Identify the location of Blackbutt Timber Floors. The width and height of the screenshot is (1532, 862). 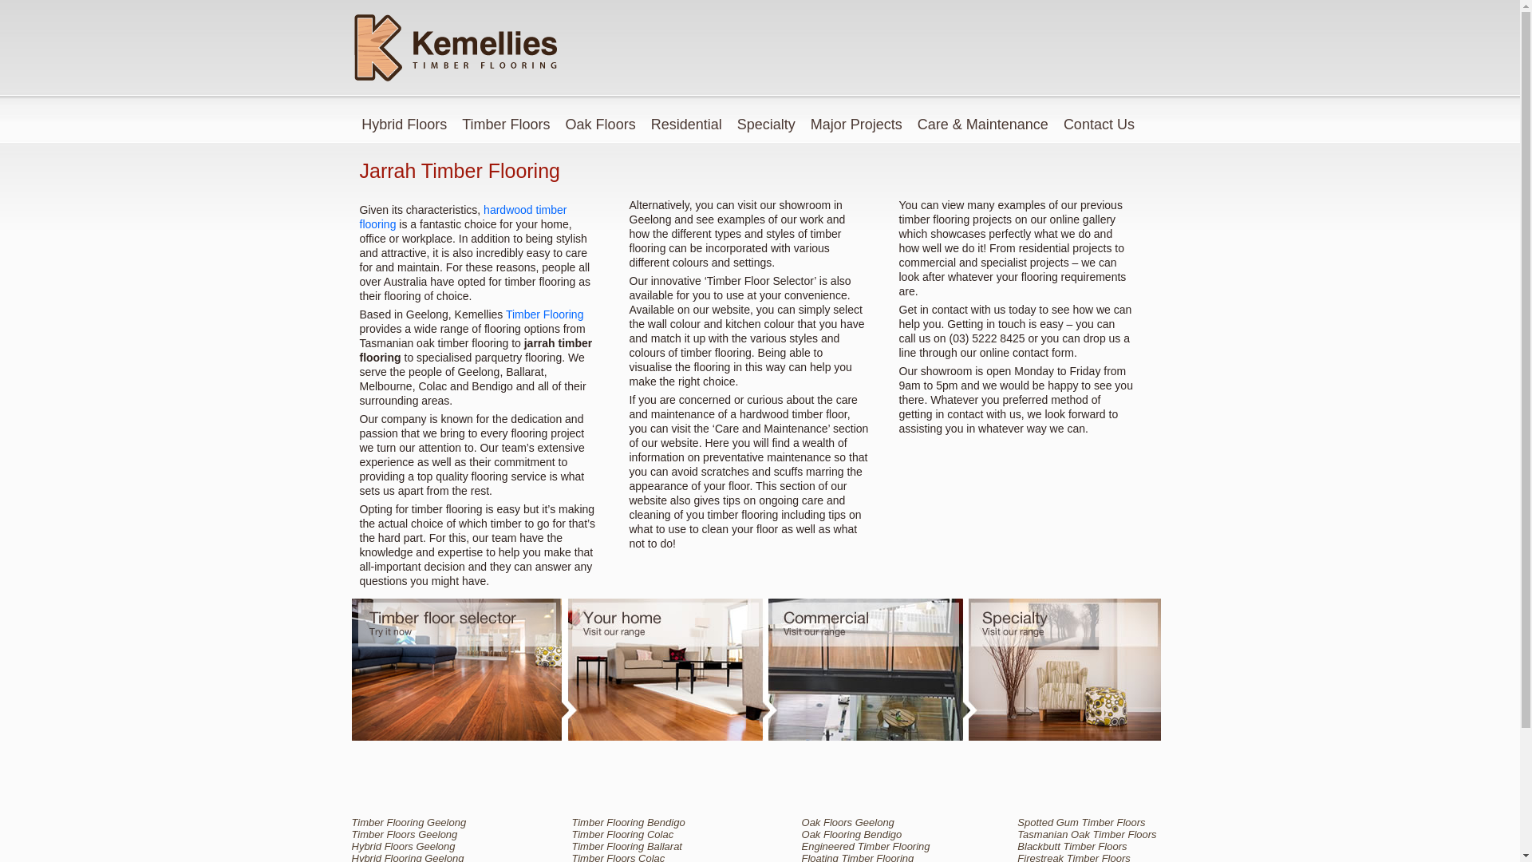
(1093, 846).